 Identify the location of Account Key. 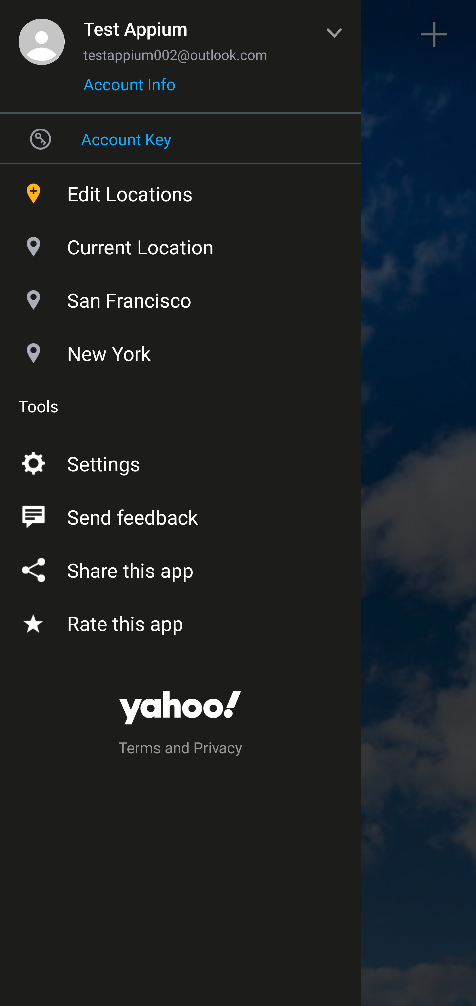
(180, 139).